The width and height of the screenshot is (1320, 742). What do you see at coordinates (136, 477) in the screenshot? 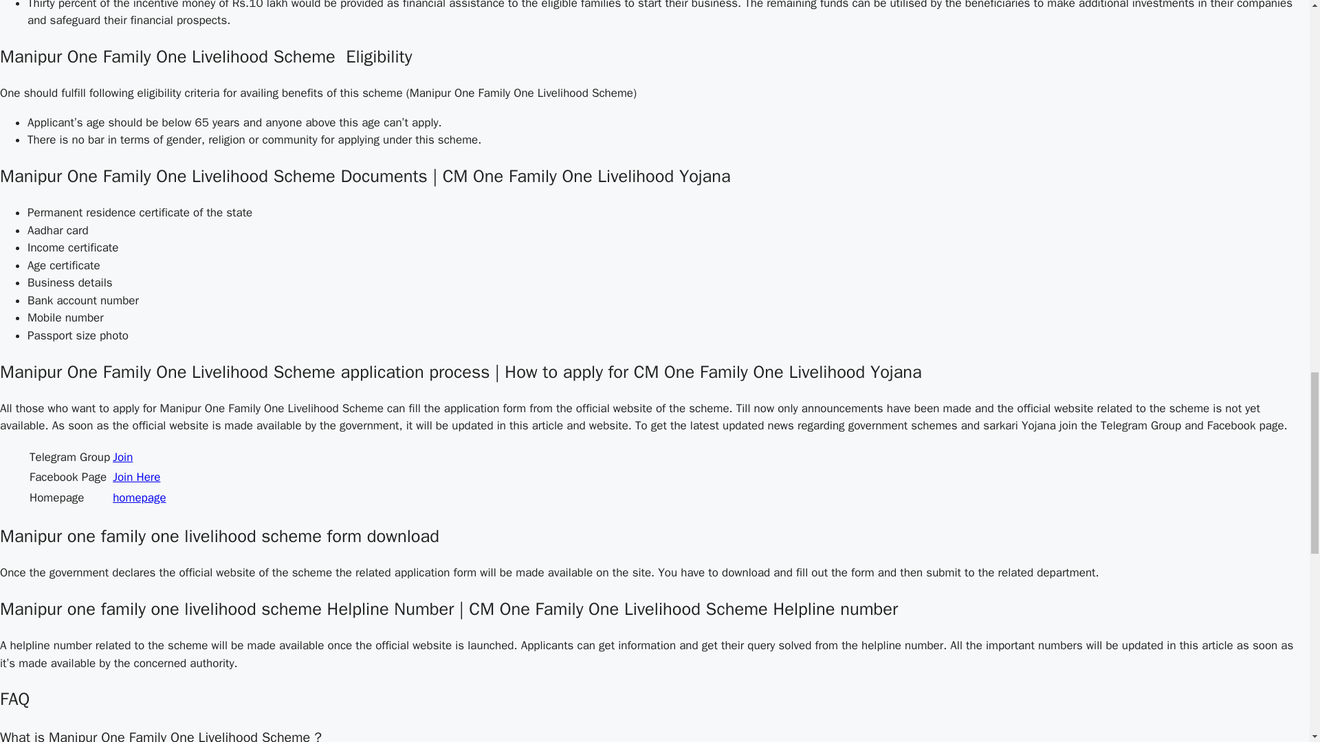
I see `Join Here` at bounding box center [136, 477].